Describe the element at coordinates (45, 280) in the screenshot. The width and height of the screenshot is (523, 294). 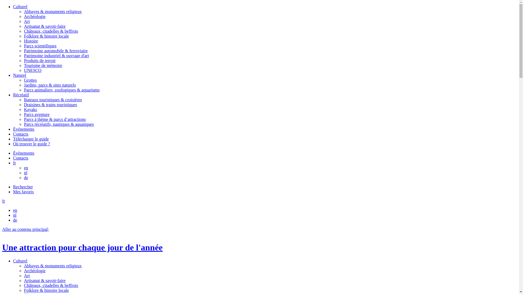
I see `Artisanat & savoir-faire` at that location.